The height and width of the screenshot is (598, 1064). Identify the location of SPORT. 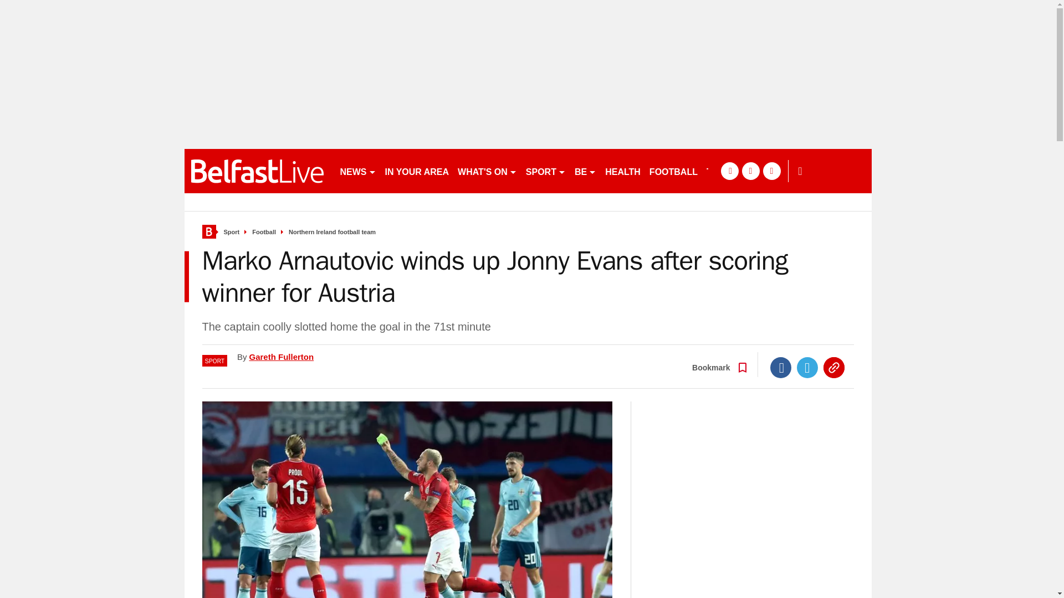
(545, 171).